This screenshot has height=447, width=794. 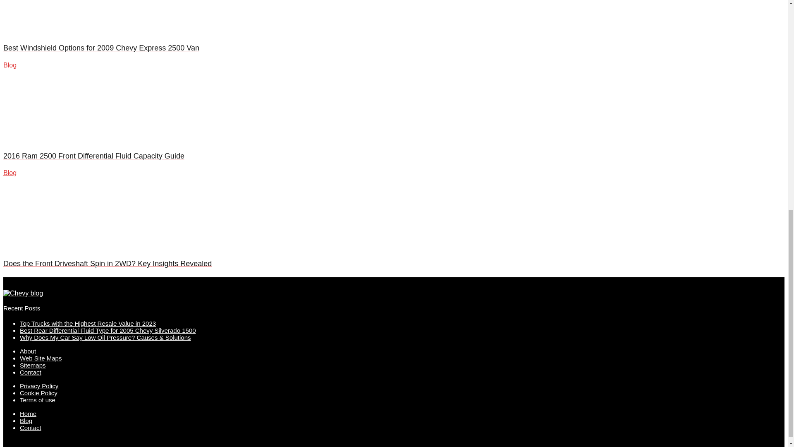 I want to click on Privacy Policy, so click(x=39, y=386).